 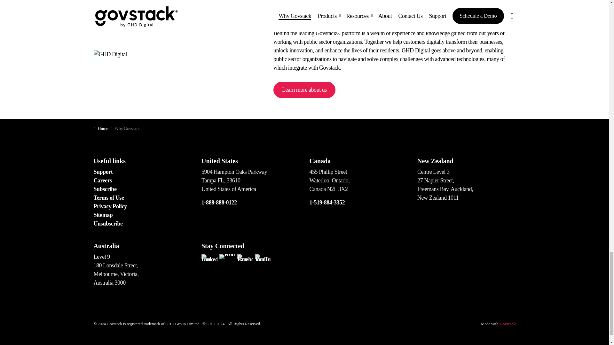 What do you see at coordinates (103, 172) in the screenshot?
I see `Support` at bounding box center [103, 172].